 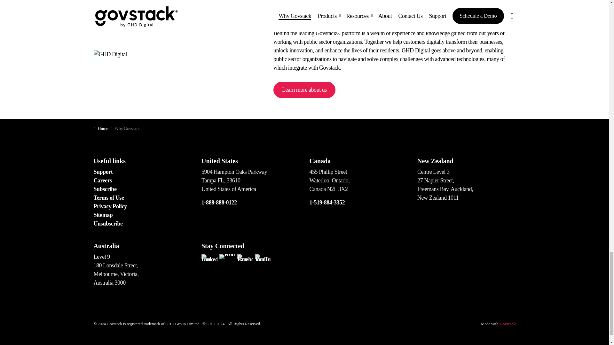 What do you see at coordinates (103, 172) in the screenshot?
I see `Support` at bounding box center [103, 172].